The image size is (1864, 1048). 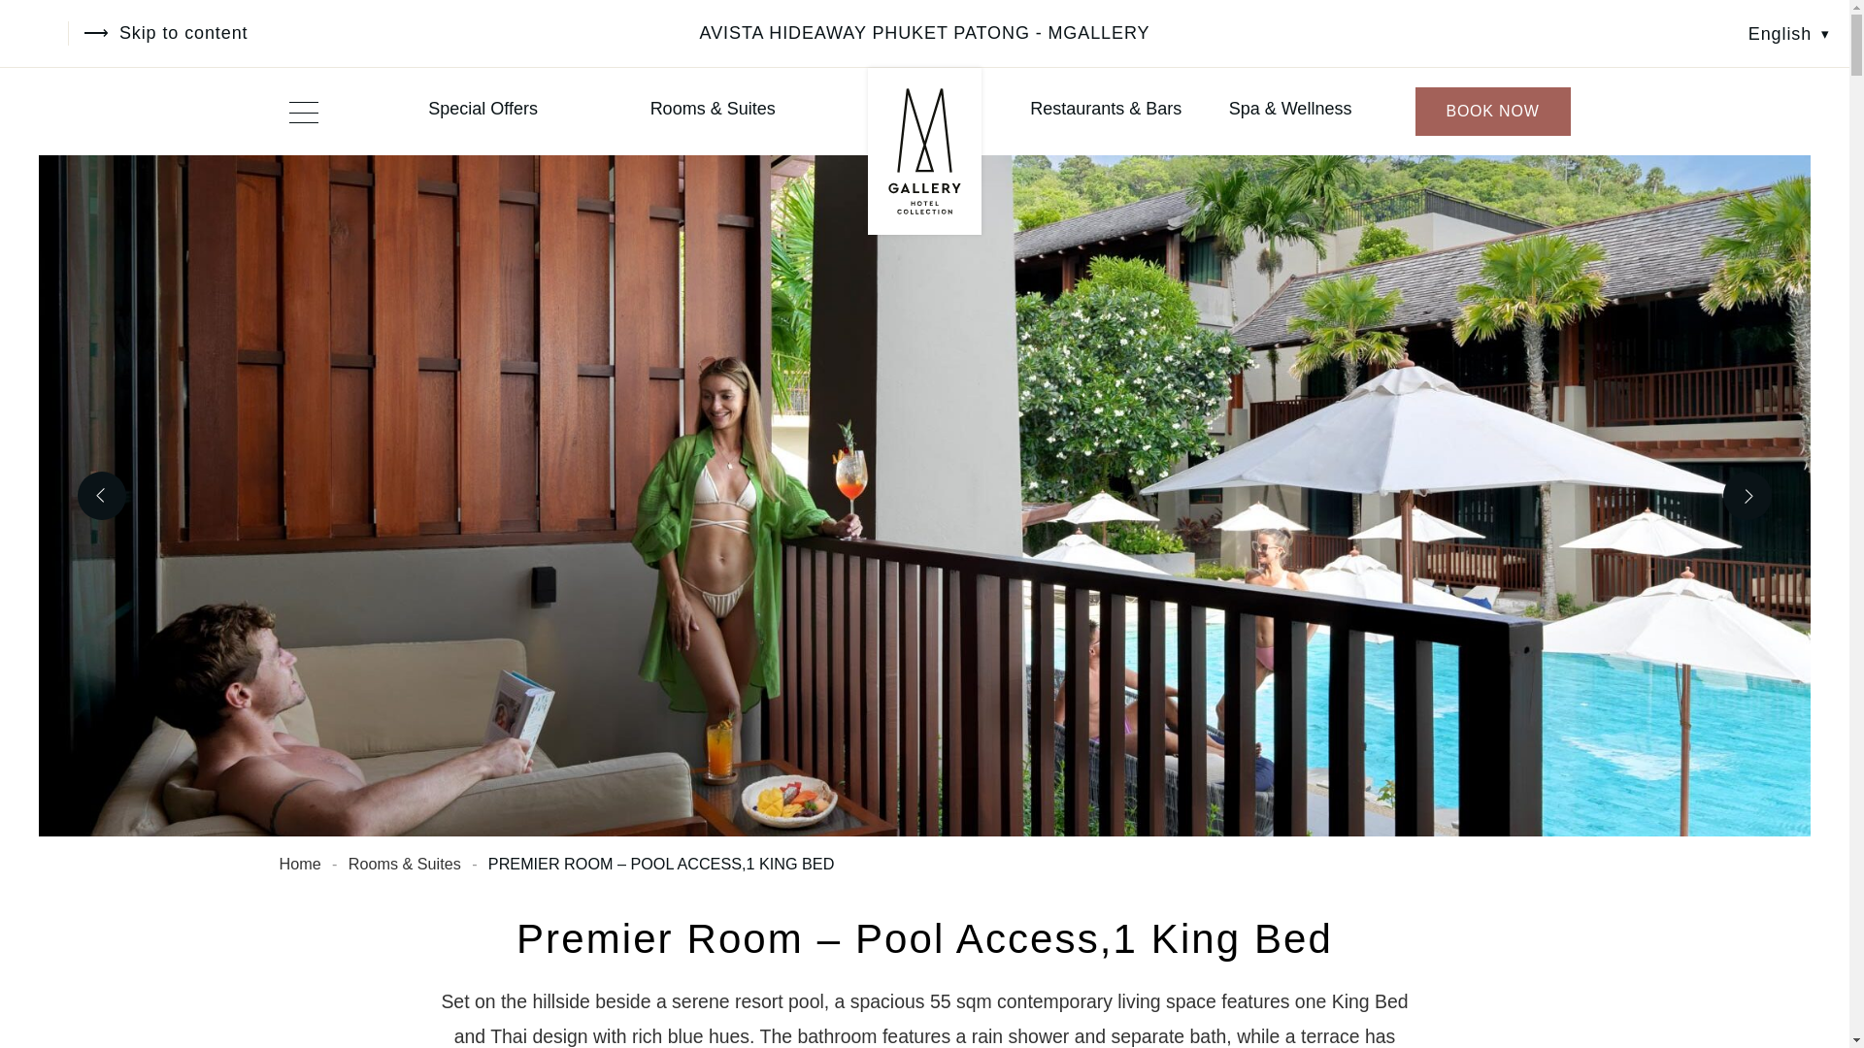 I want to click on Skip to content, so click(x=165, y=33).